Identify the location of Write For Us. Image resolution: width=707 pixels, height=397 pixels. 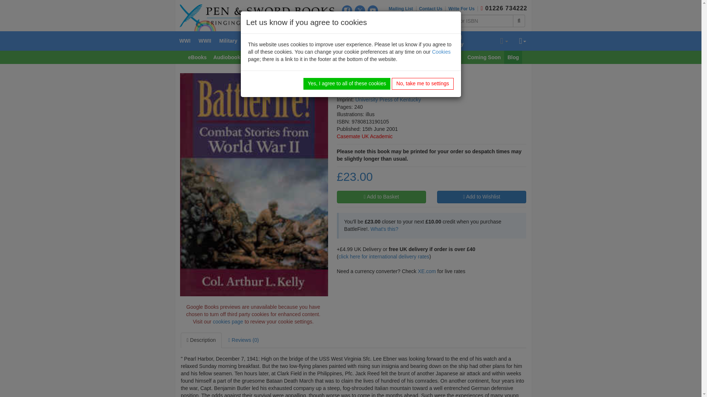
(463, 9).